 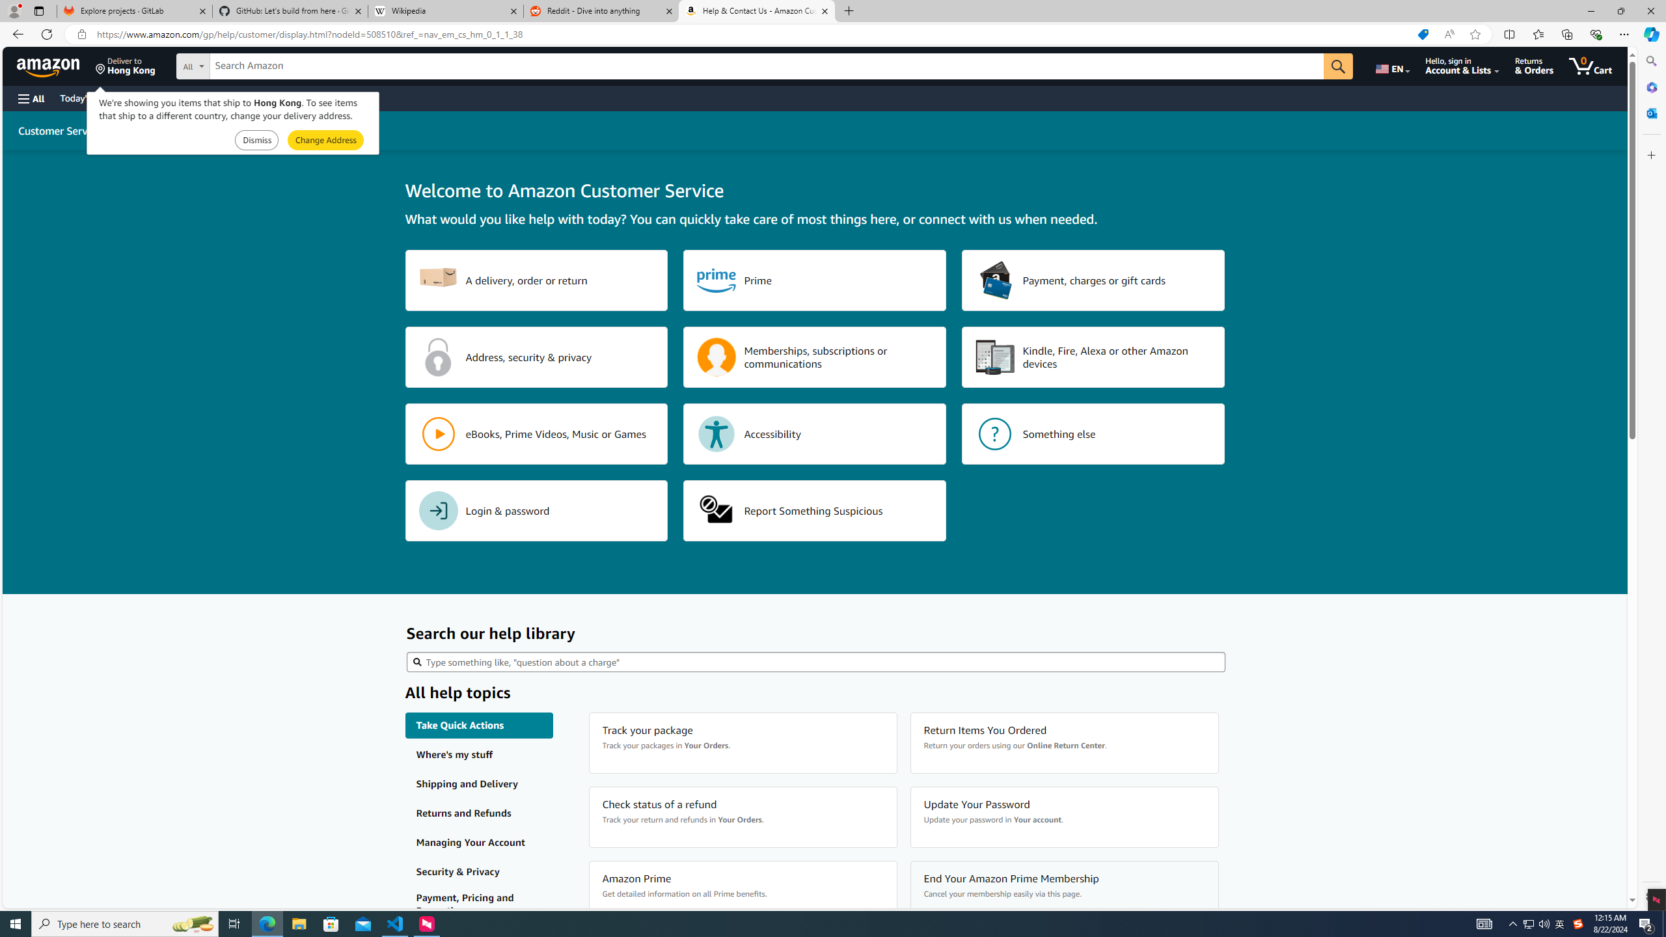 I want to click on Kindle, Fire, Alexa or other Amazon devices, so click(x=1093, y=357).